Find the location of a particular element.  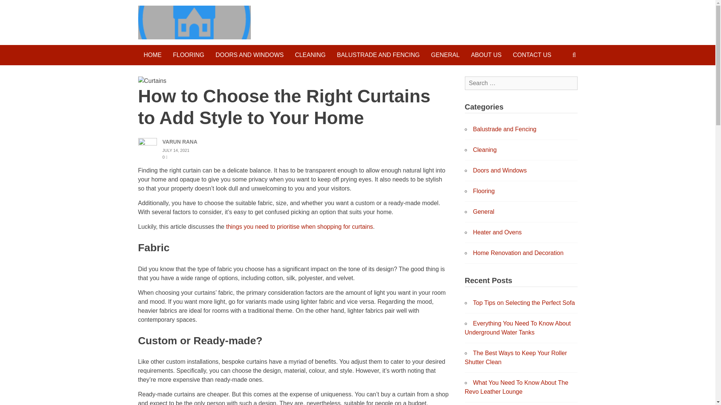

General is located at coordinates (484, 211).